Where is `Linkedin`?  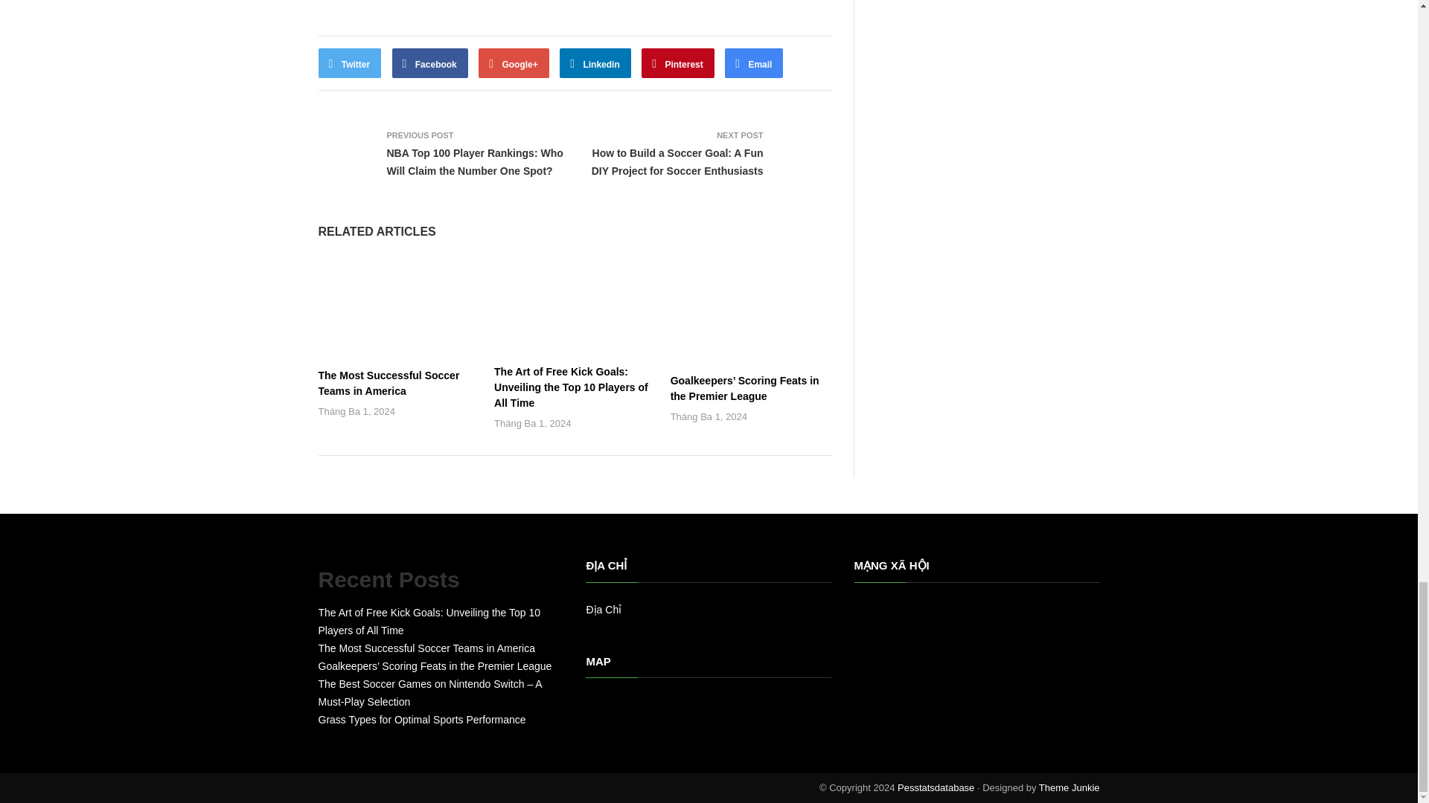
Linkedin is located at coordinates (595, 62).